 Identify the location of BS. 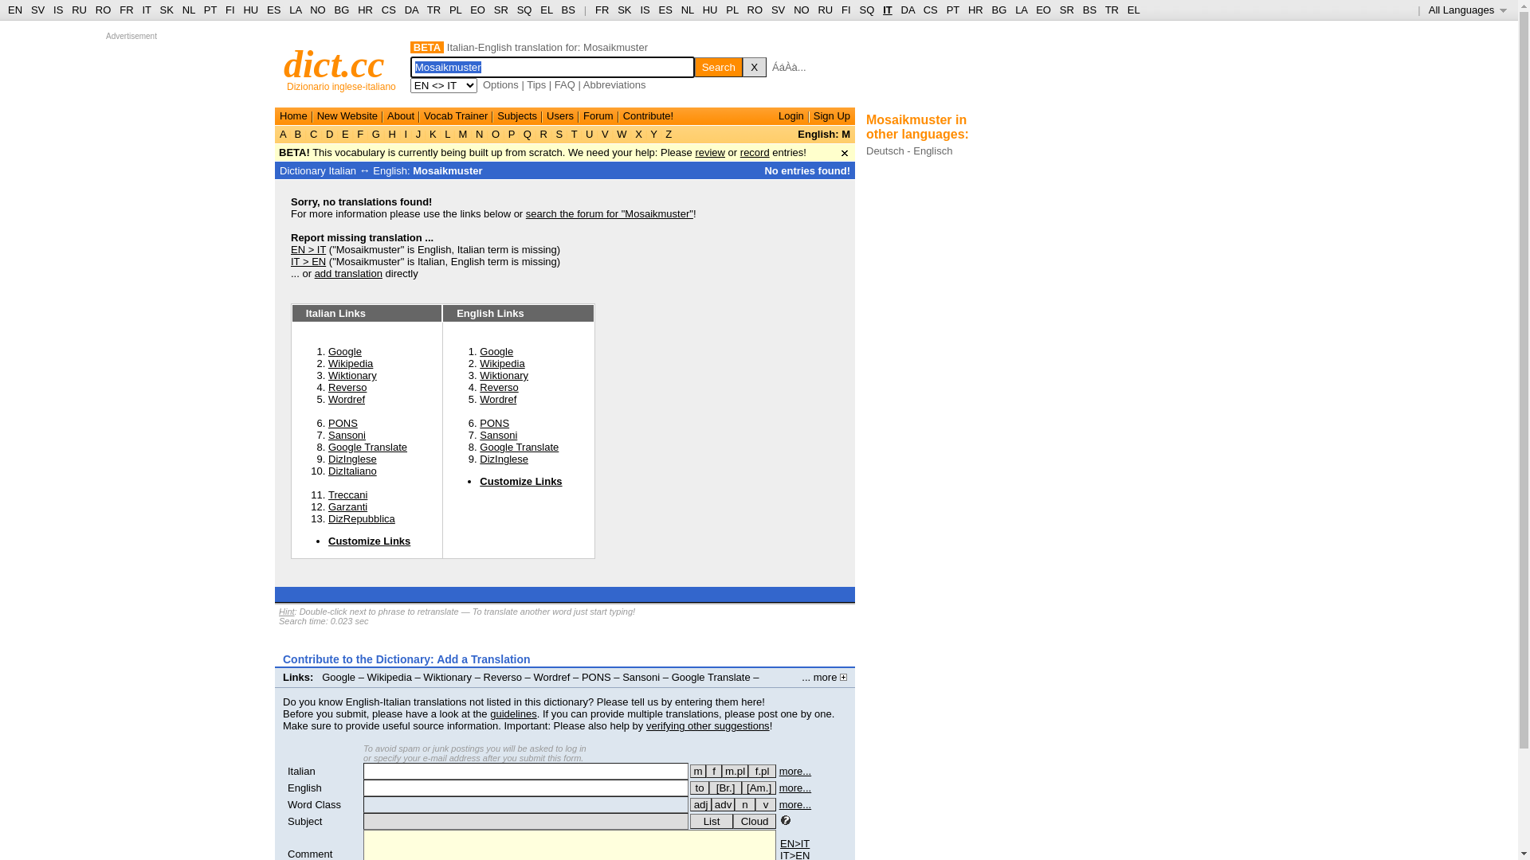
(1090, 10).